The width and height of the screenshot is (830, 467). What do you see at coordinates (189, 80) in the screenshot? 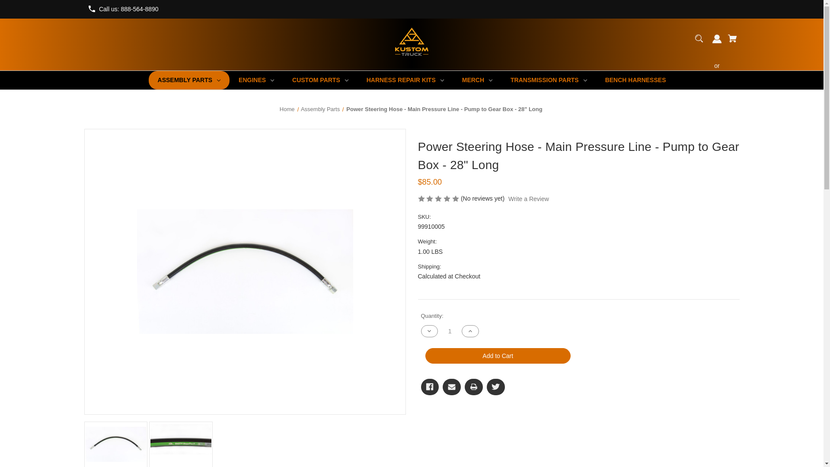
I see `ASSEMBLY PARTS` at bounding box center [189, 80].